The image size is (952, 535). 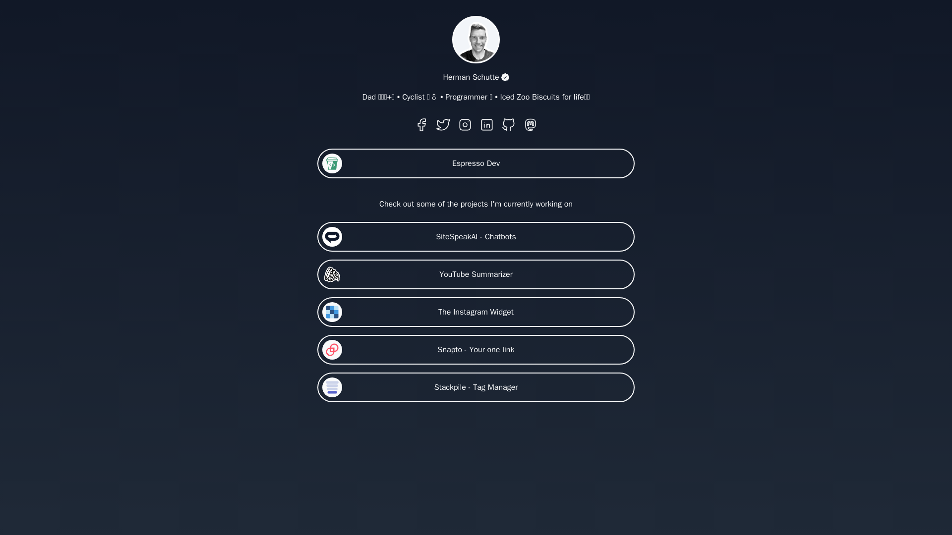 I want to click on Stackpile - Tag Manager, so click(x=476, y=387).